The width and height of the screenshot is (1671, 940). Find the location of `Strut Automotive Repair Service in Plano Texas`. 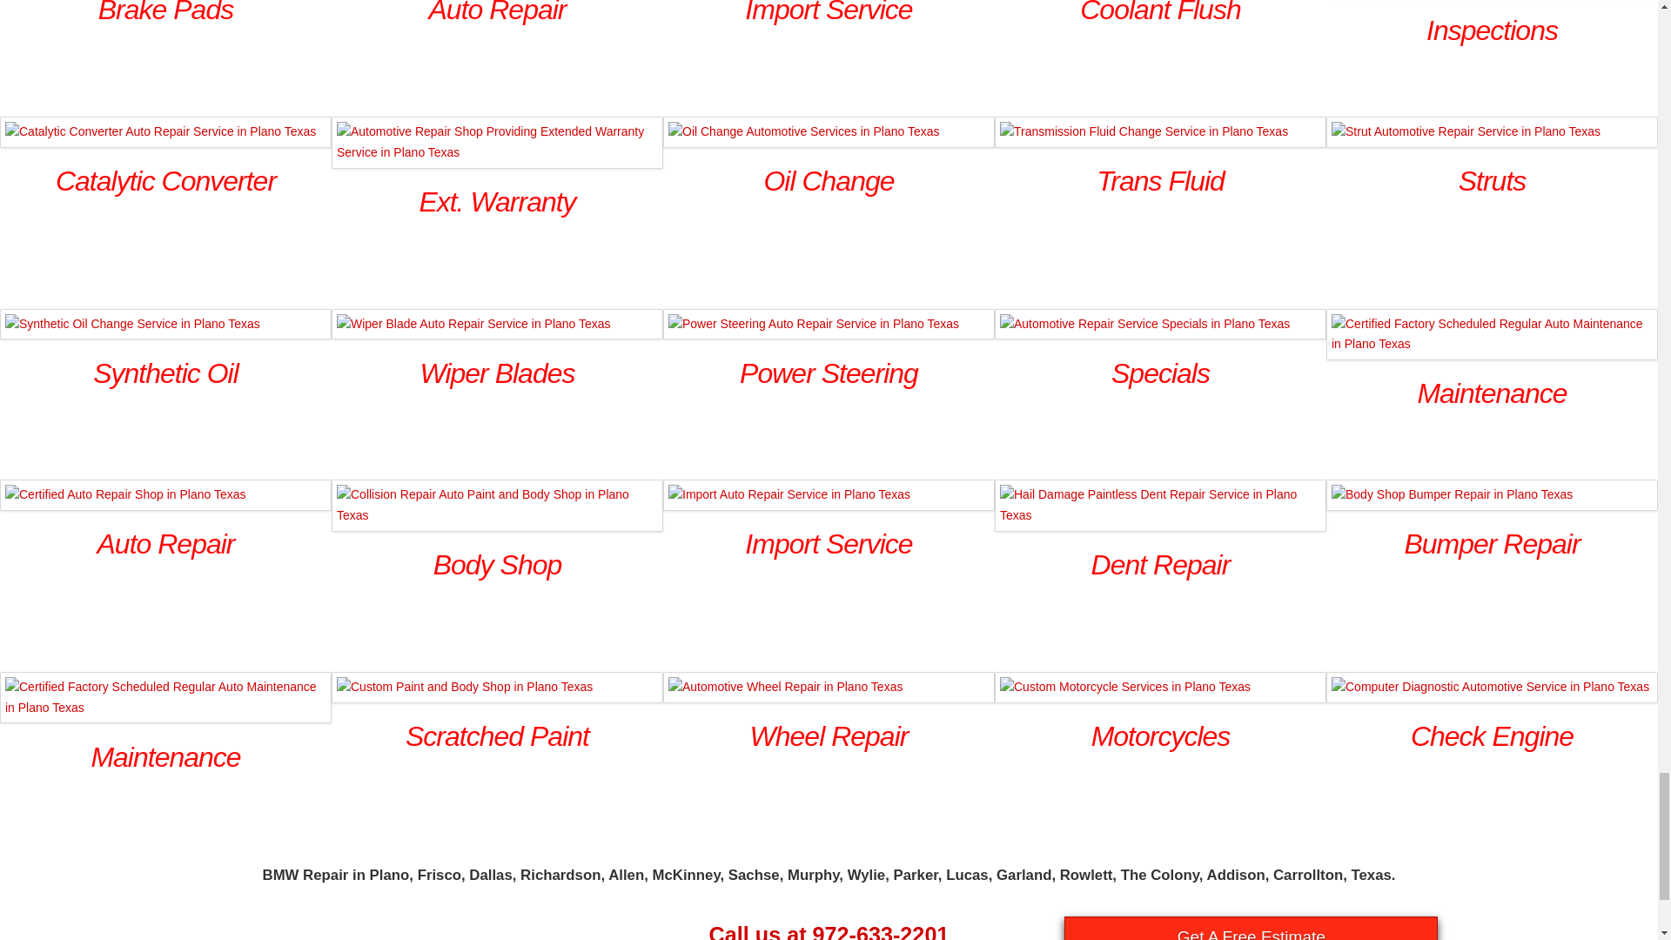

Strut Automotive Repair Service in Plano Texas is located at coordinates (1492, 131).